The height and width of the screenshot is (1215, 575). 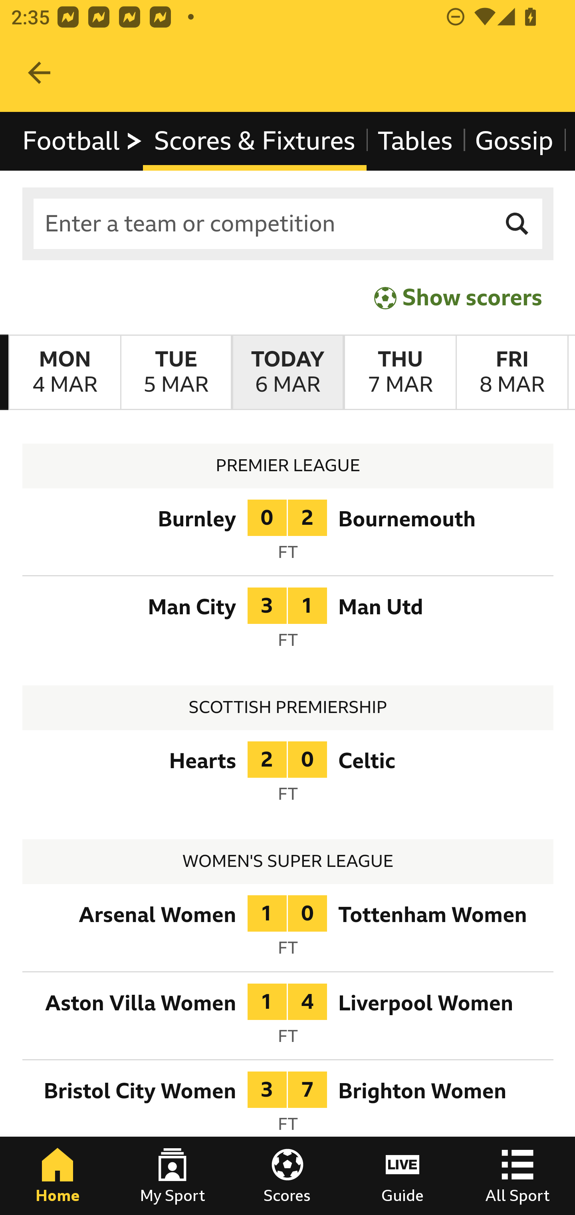 What do you see at coordinates (514, 141) in the screenshot?
I see `Gossip` at bounding box center [514, 141].